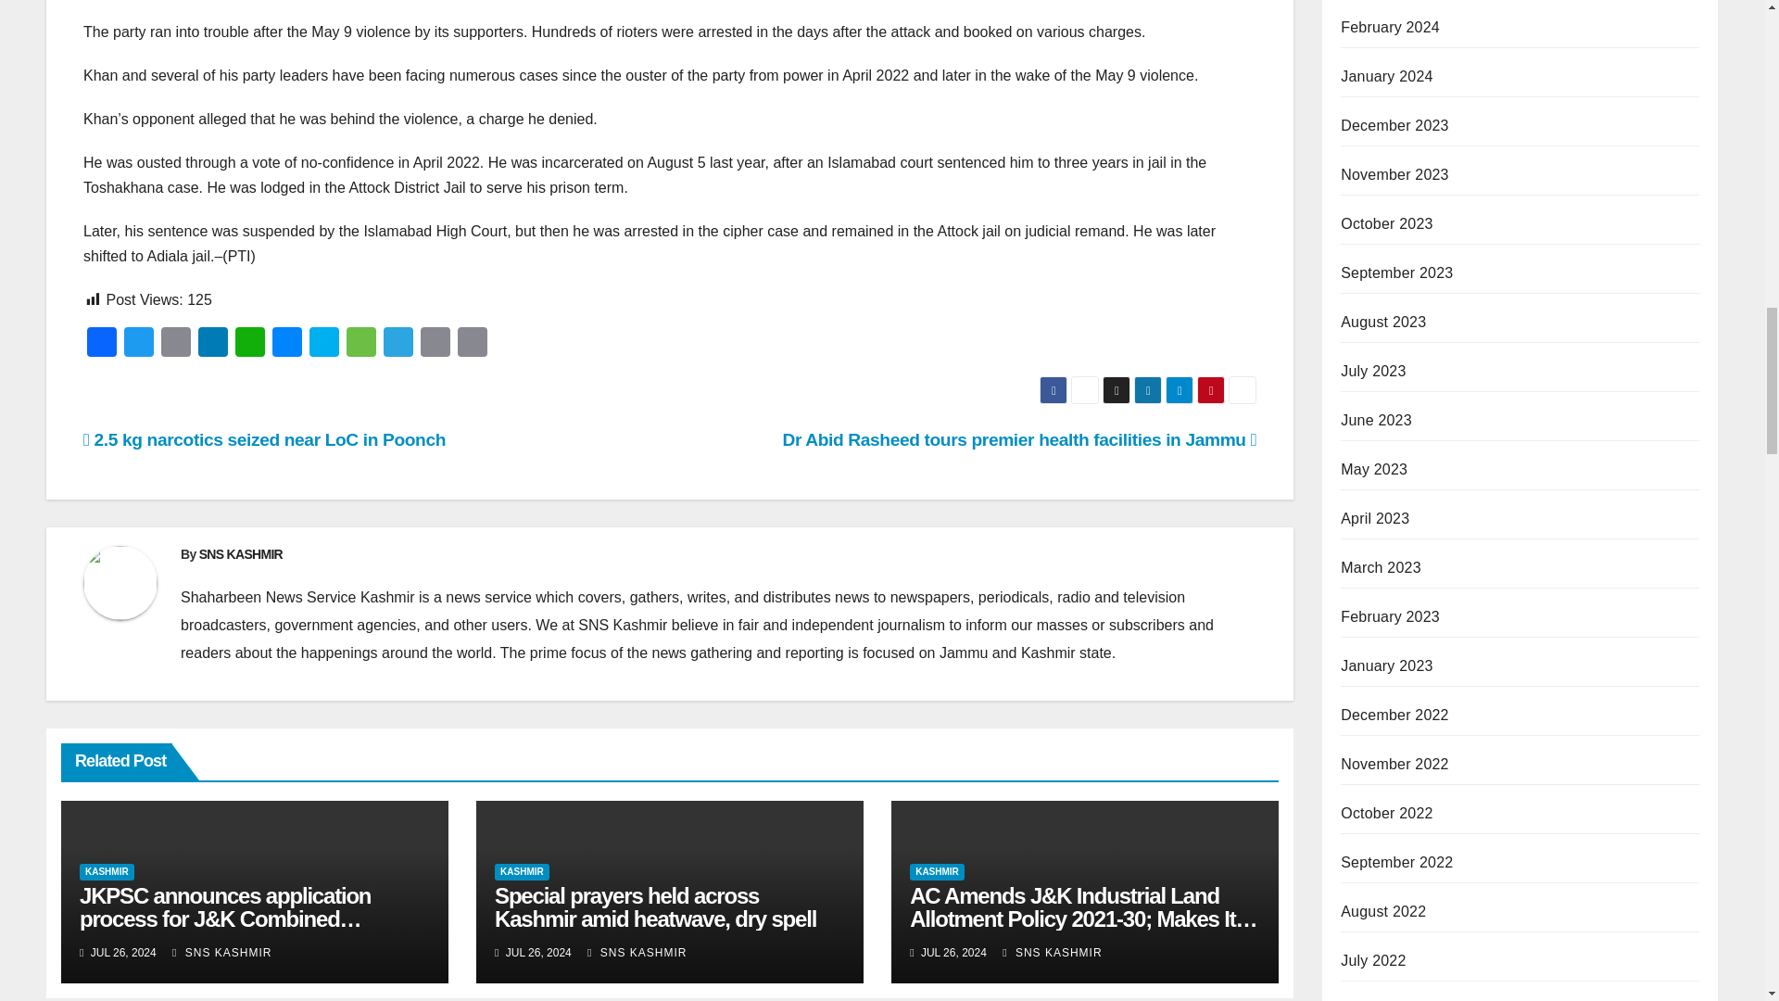 The height and width of the screenshot is (1001, 1779). What do you see at coordinates (102, 344) in the screenshot?
I see `Facebook` at bounding box center [102, 344].